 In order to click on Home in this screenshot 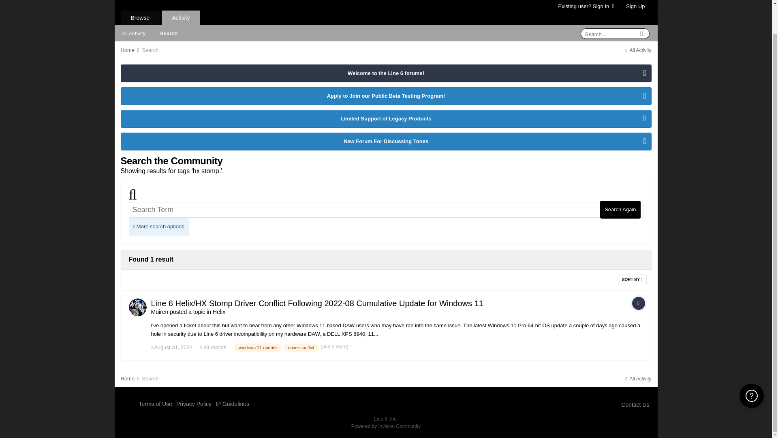, I will do `click(130, 49)`.